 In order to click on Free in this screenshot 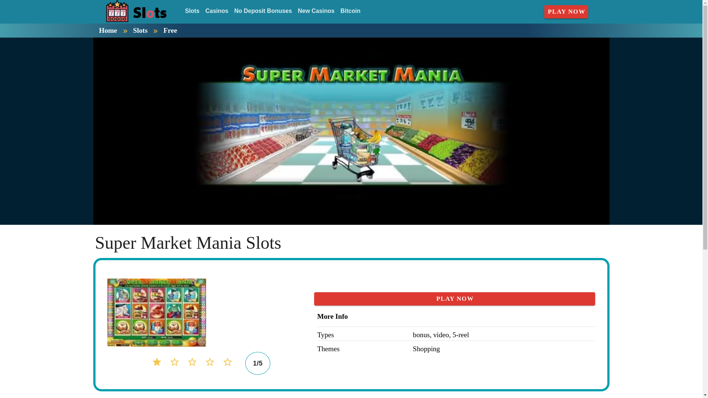, I will do `click(170, 30)`.